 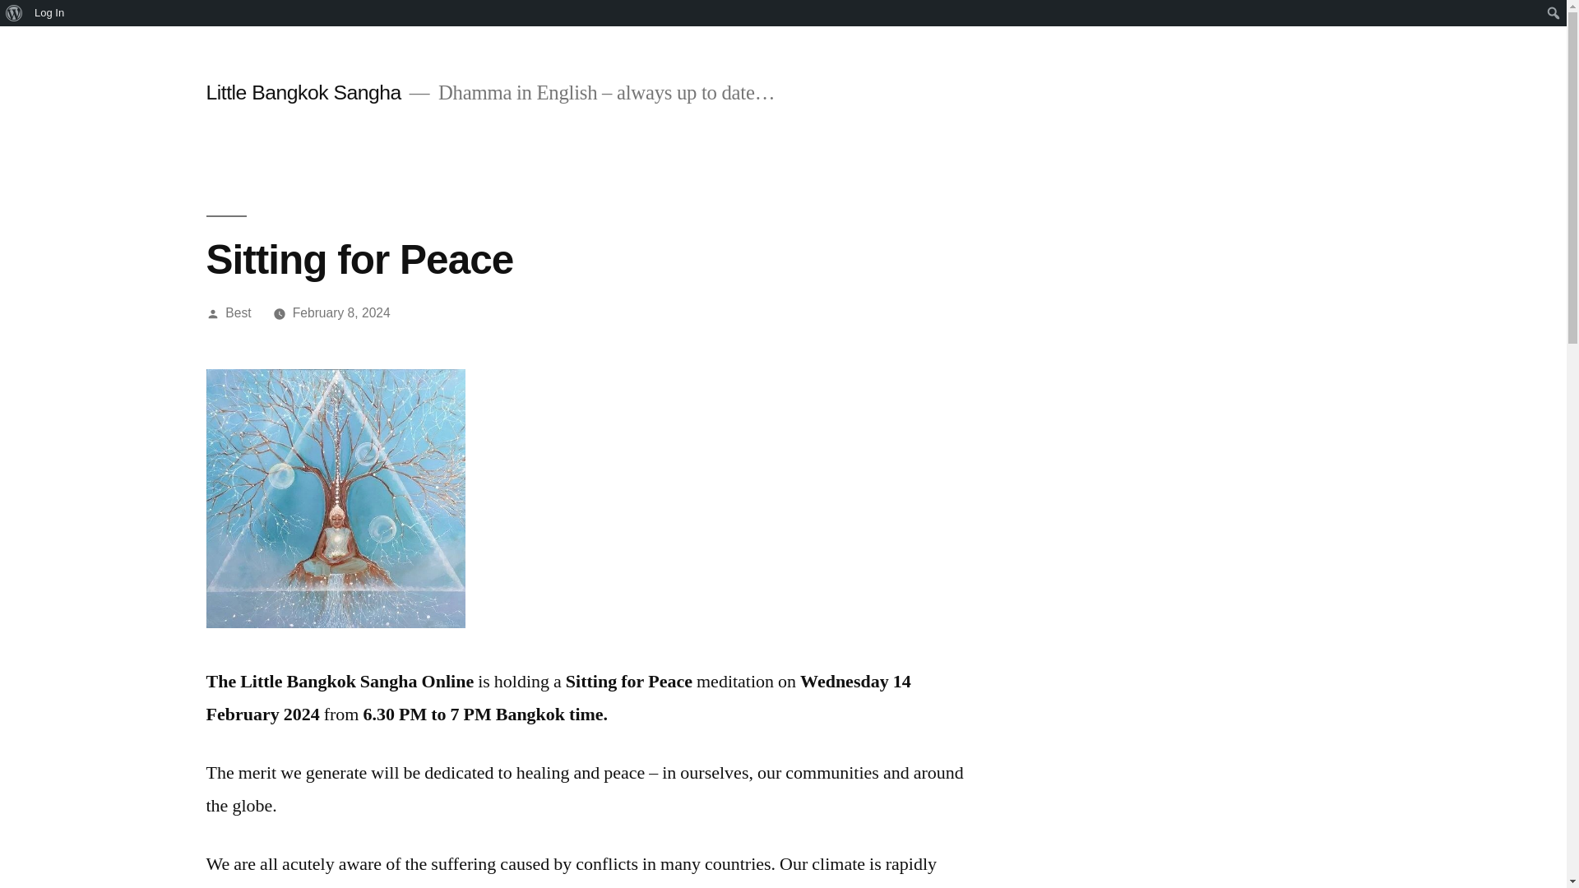 I want to click on Log In, so click(x=49, y=13).